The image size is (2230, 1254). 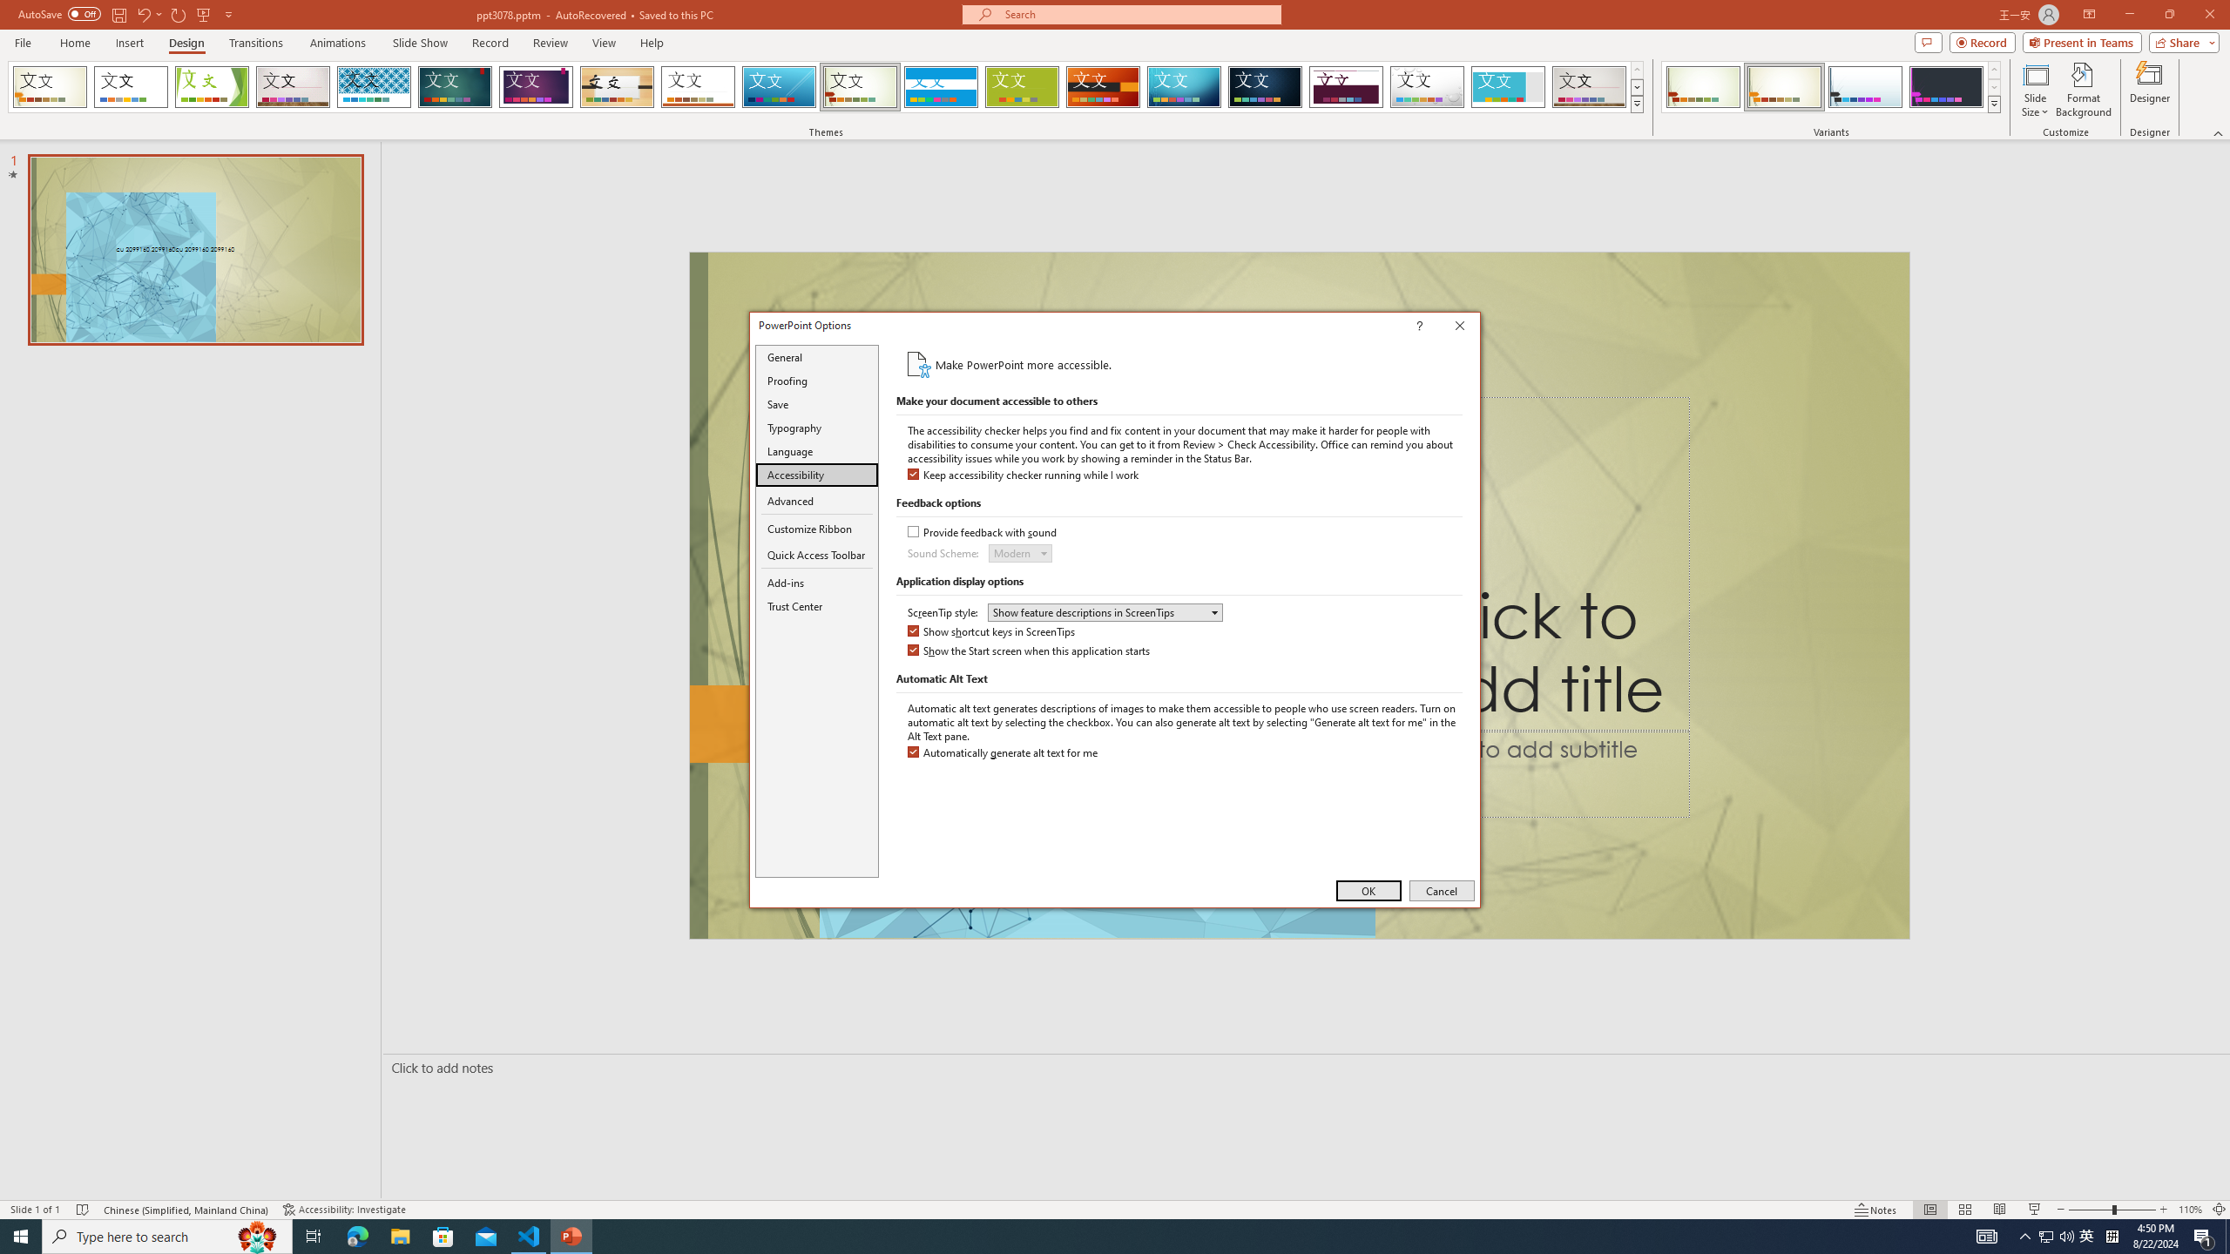 What do you see at coordinates (212, 87) in the screenshot?
I see `Facet` at bounding box center [212, 87].